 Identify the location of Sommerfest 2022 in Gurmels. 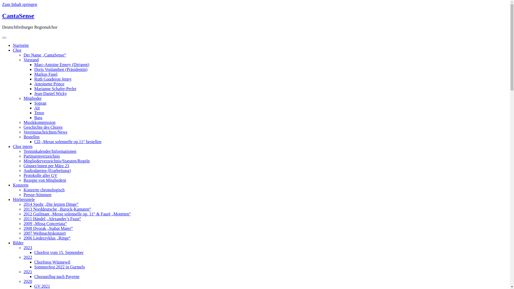
(59, 267).